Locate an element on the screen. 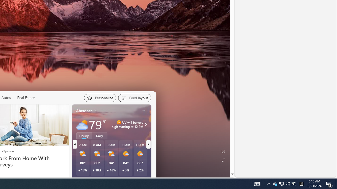  Hourly is located at coordinates (84, 135).